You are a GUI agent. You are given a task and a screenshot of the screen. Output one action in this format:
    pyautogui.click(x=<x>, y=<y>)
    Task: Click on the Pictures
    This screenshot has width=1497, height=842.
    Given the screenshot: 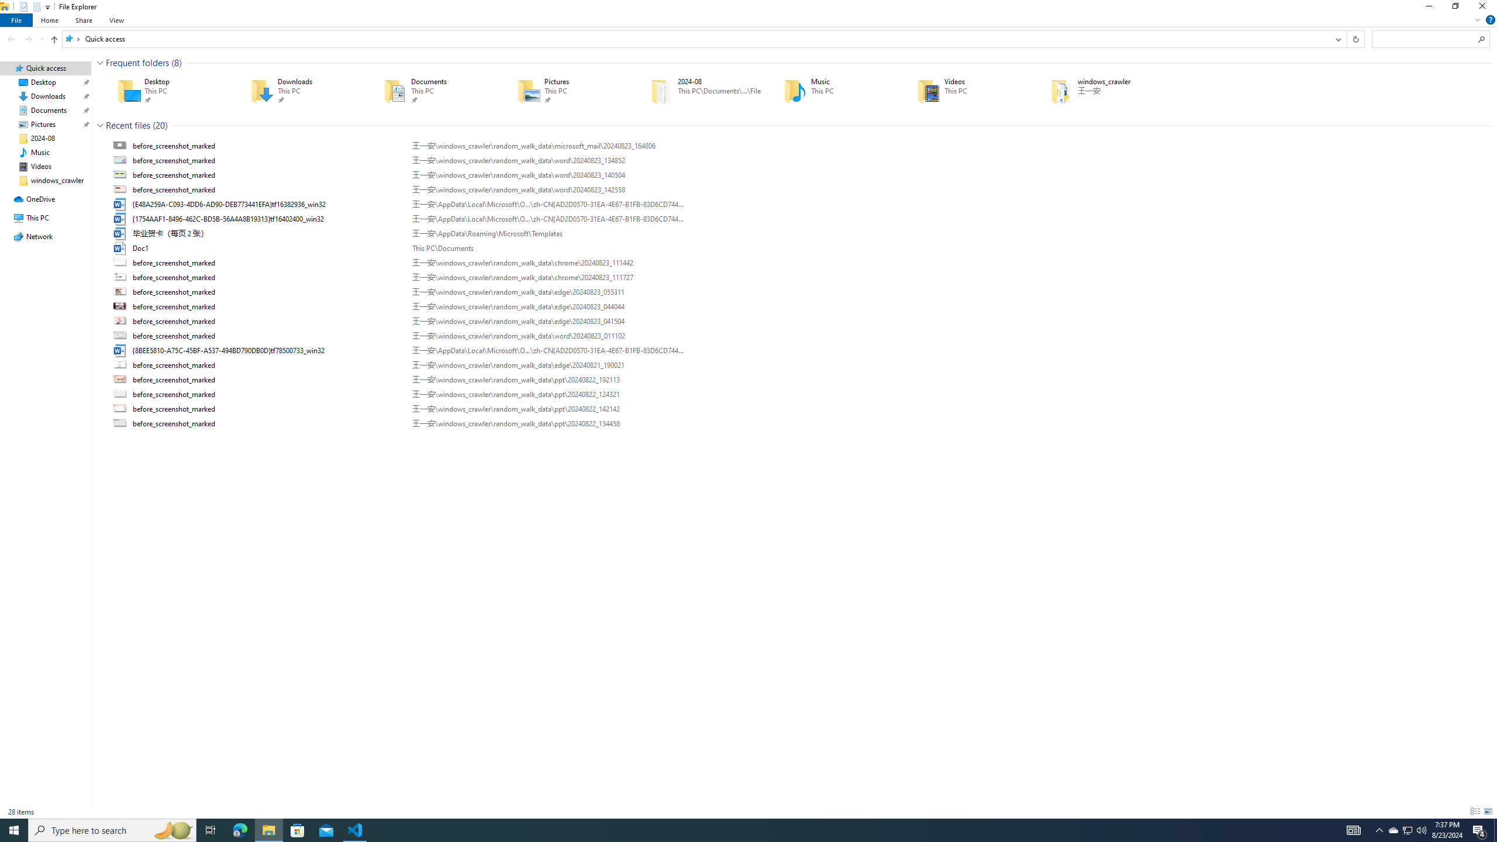 What is the action you would take?
    pyautogui.click(x=567, y=91)
    